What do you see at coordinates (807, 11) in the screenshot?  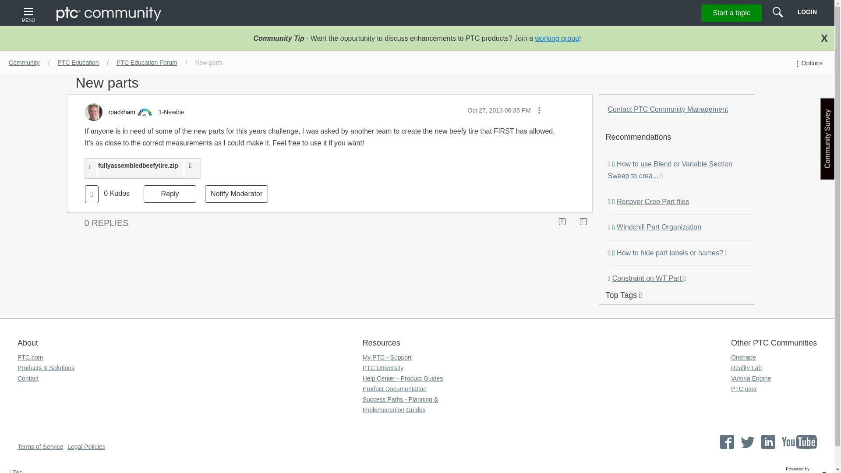 I see `LOGIN` at bounding box center [807, 11].